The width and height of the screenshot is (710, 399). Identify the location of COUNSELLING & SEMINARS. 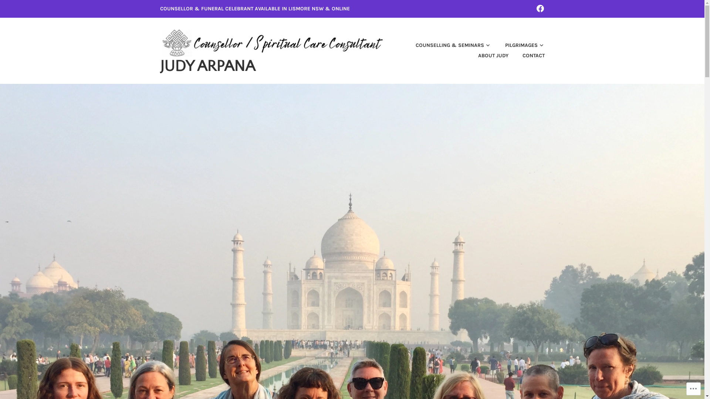
(447, 46).